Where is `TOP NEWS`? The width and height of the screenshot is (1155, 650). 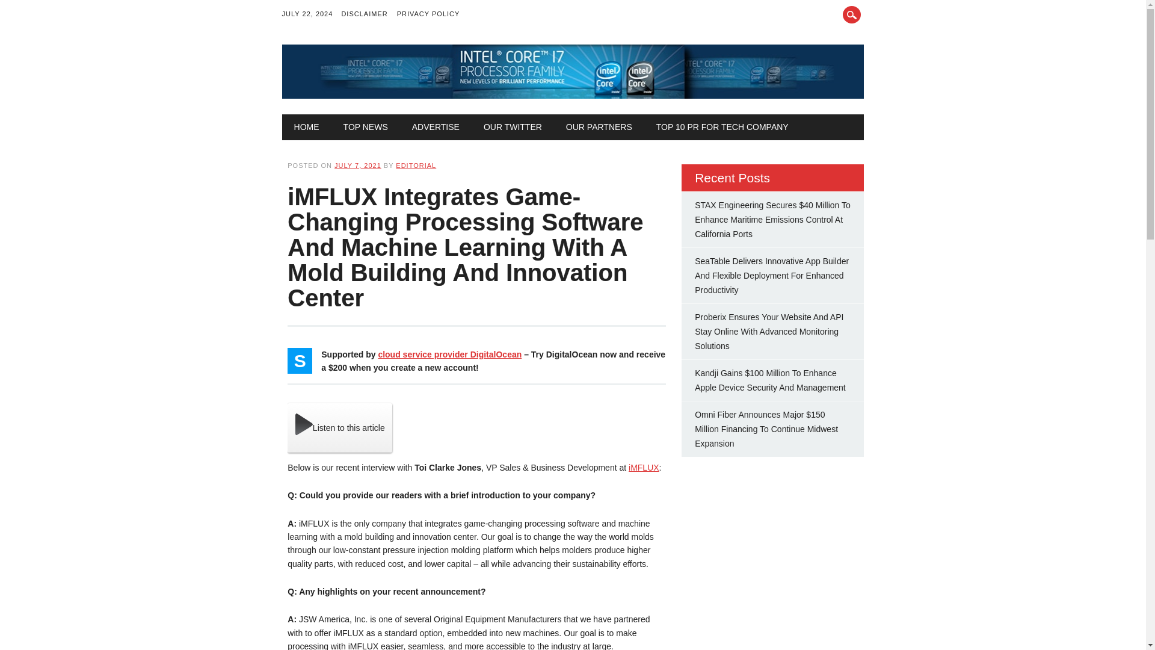 TOP NEWS is located at coordinates (366, 127).